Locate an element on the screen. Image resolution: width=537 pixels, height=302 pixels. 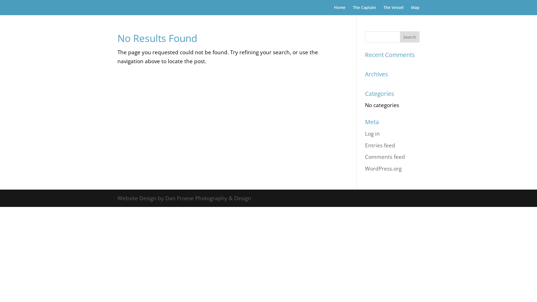
Search is located at coordinates (410, 37).